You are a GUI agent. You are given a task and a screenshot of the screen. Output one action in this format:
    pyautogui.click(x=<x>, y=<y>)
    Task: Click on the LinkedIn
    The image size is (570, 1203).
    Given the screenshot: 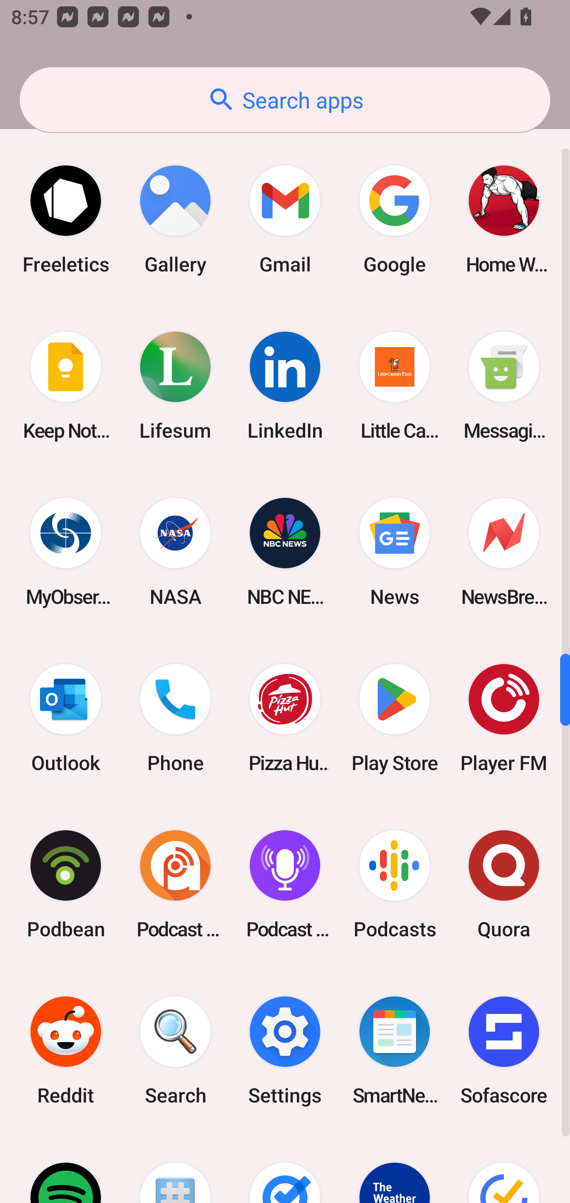 What is the action you would take?
    pyautogui.click(x=285, y=386)
    